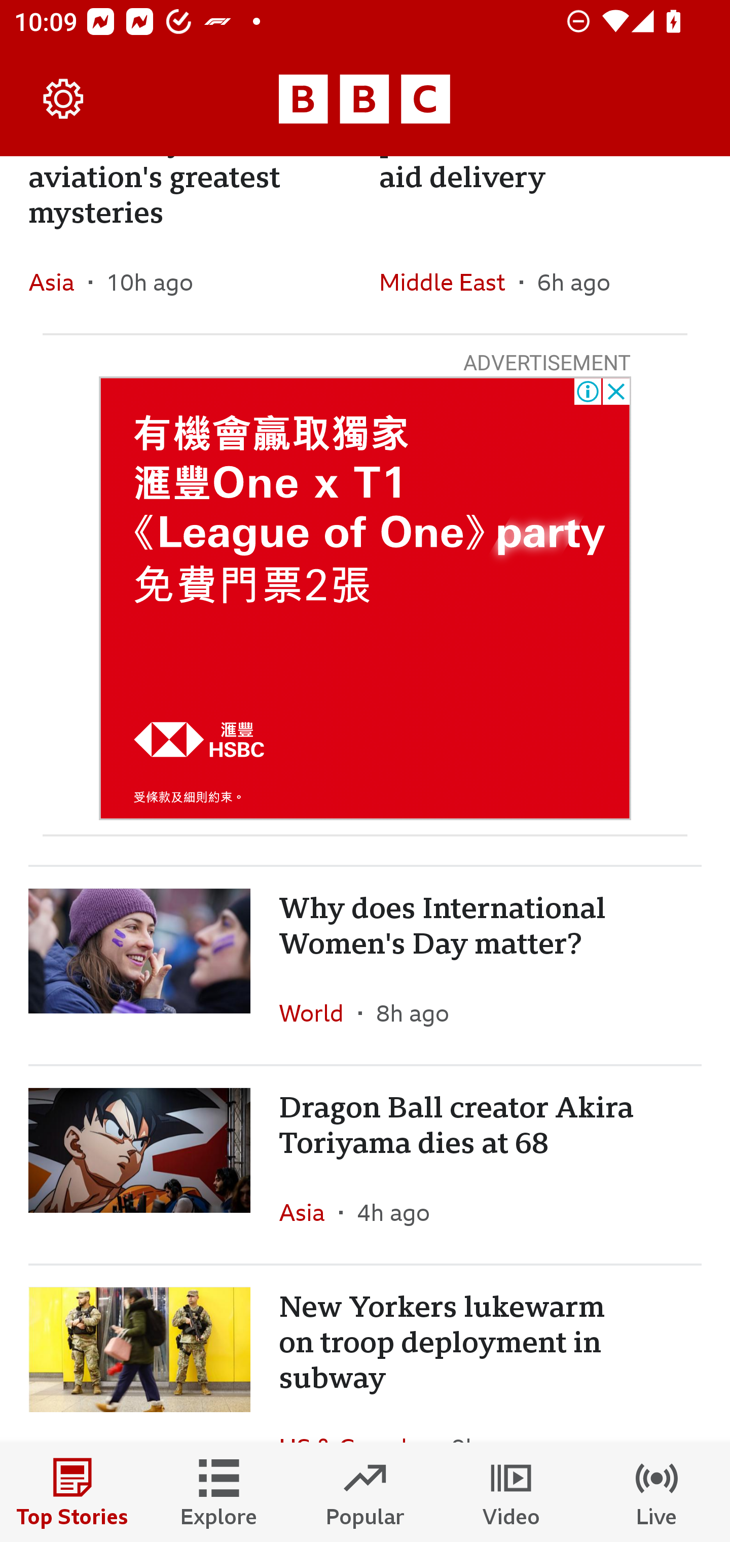  What do you see at coordinates (219, 1492) in the screenshot?
I see `Explore` at bounding box center [219, 1492].